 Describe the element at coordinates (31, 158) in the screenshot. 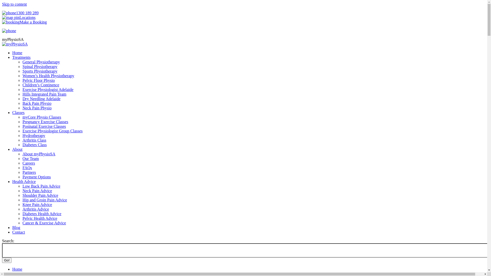

I see `Our Team` at that location.